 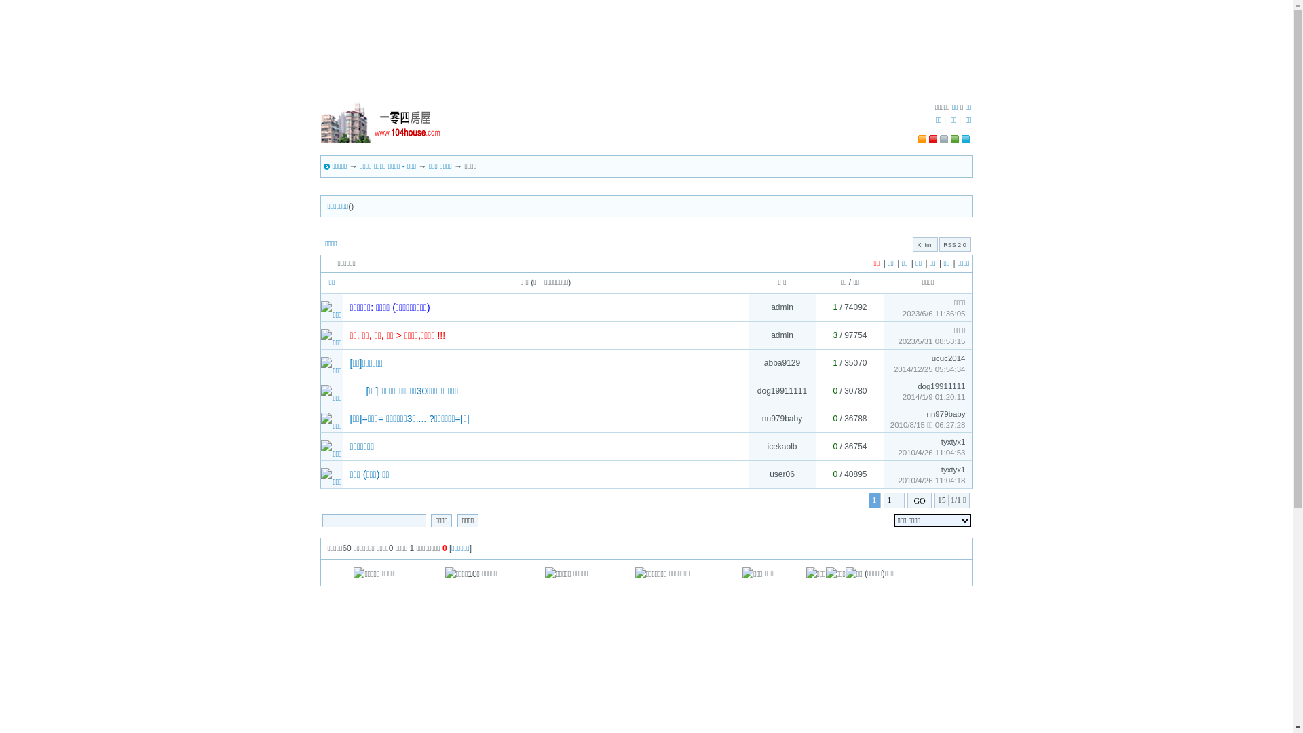 I want to click on 2014/12/25 05:54:34, so click(x=930, y=369).